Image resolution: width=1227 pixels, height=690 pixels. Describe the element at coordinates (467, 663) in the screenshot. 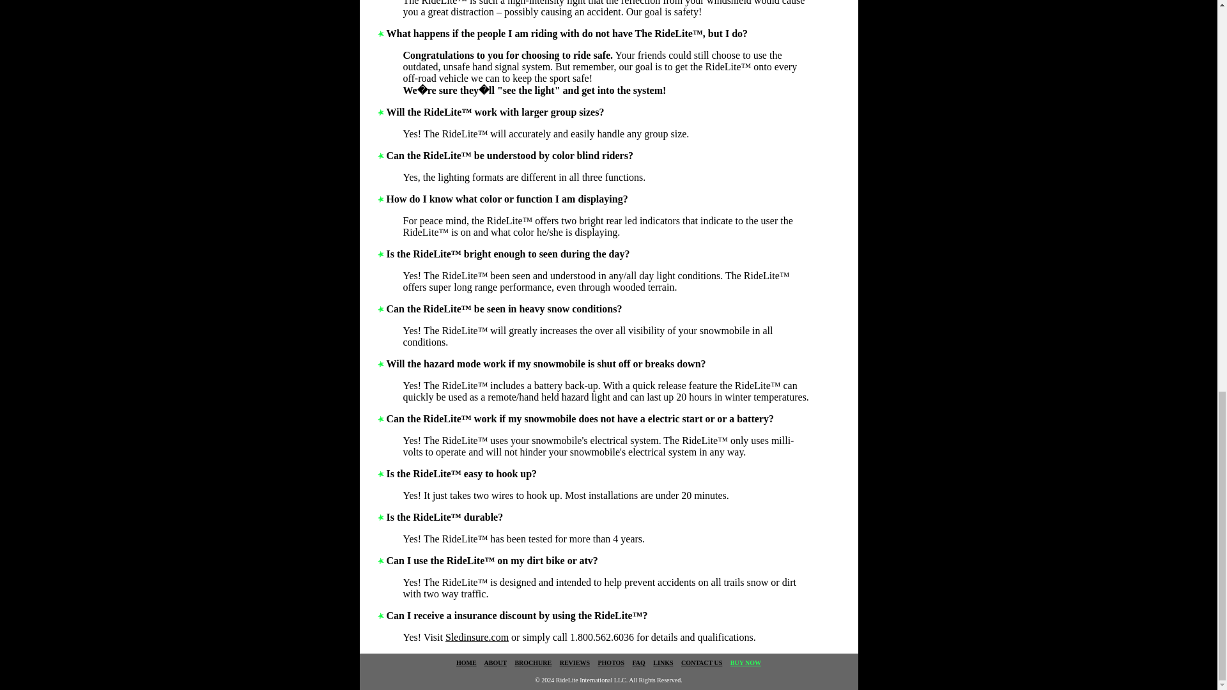

I see `HOME` at that location.